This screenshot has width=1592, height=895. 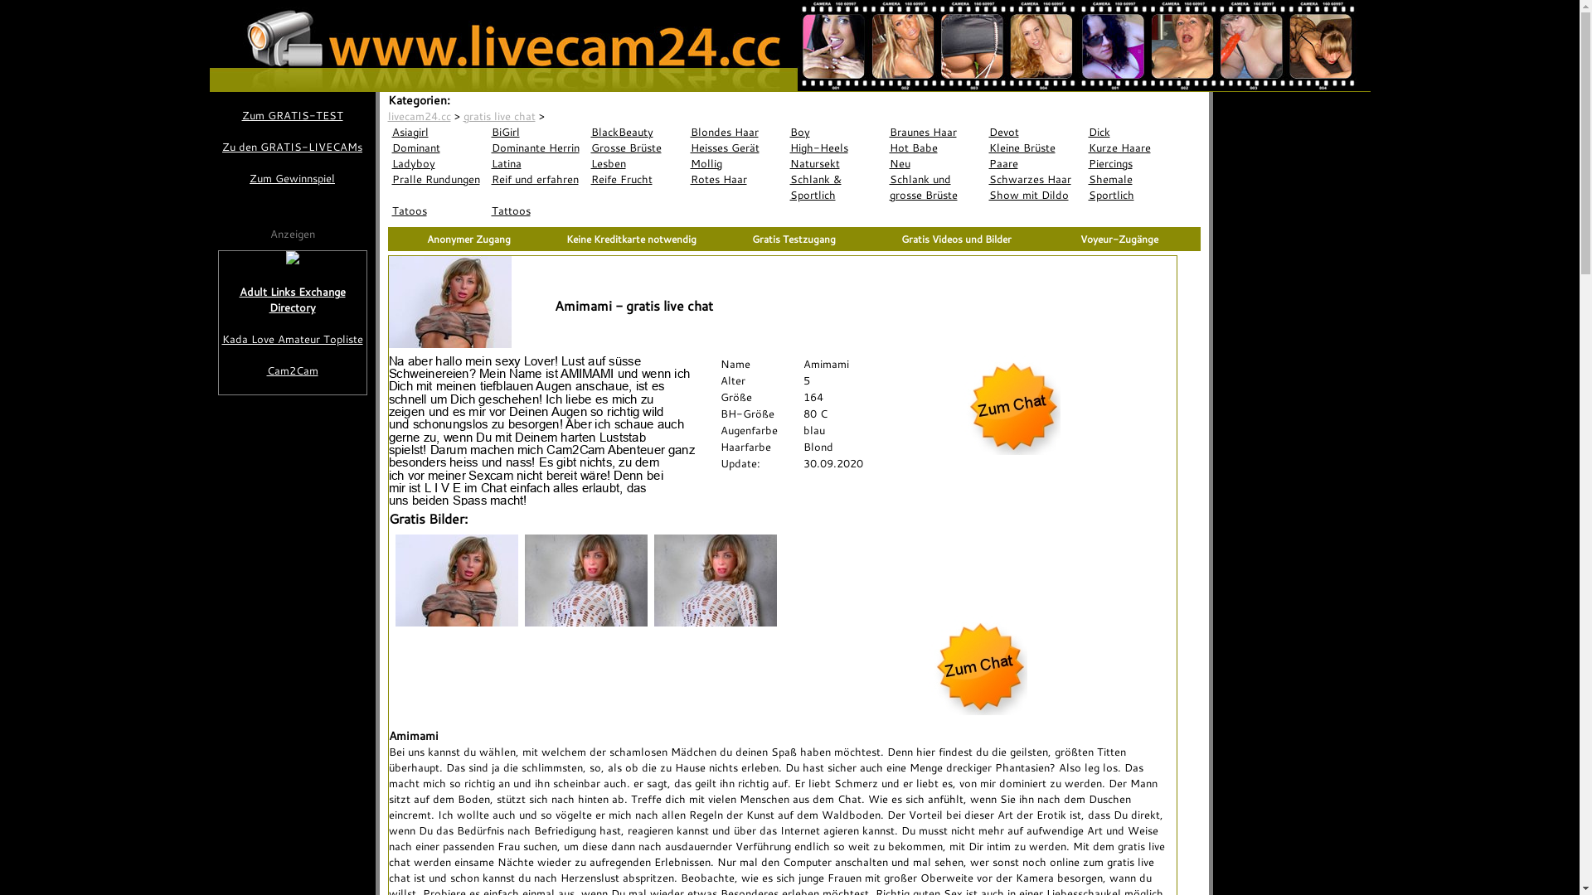 I want to click on Paare, so click(x=1035, y=164).